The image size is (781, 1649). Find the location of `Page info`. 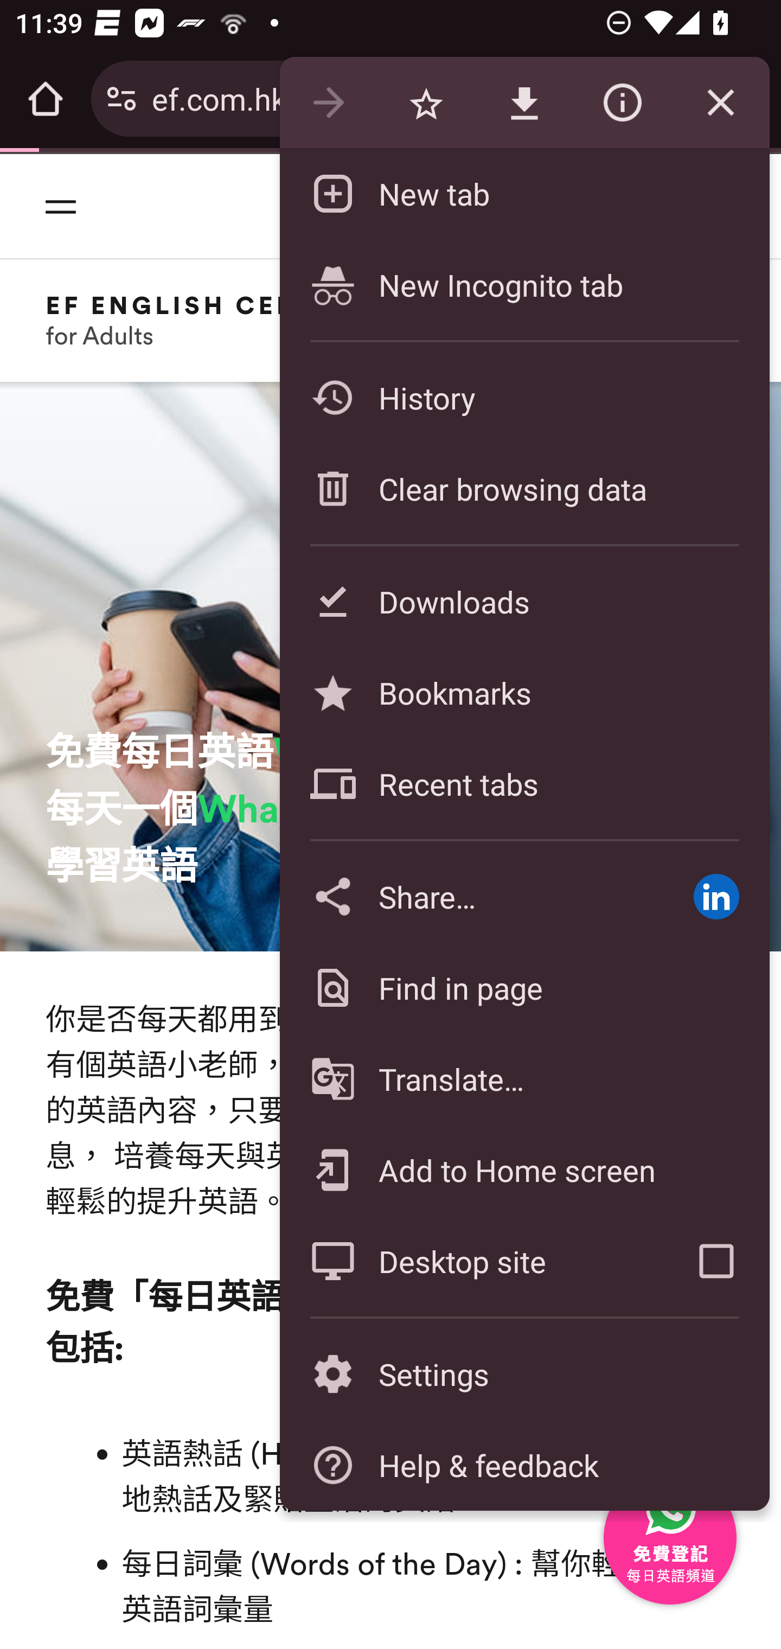

Page info is located at coordinates (622, 103).